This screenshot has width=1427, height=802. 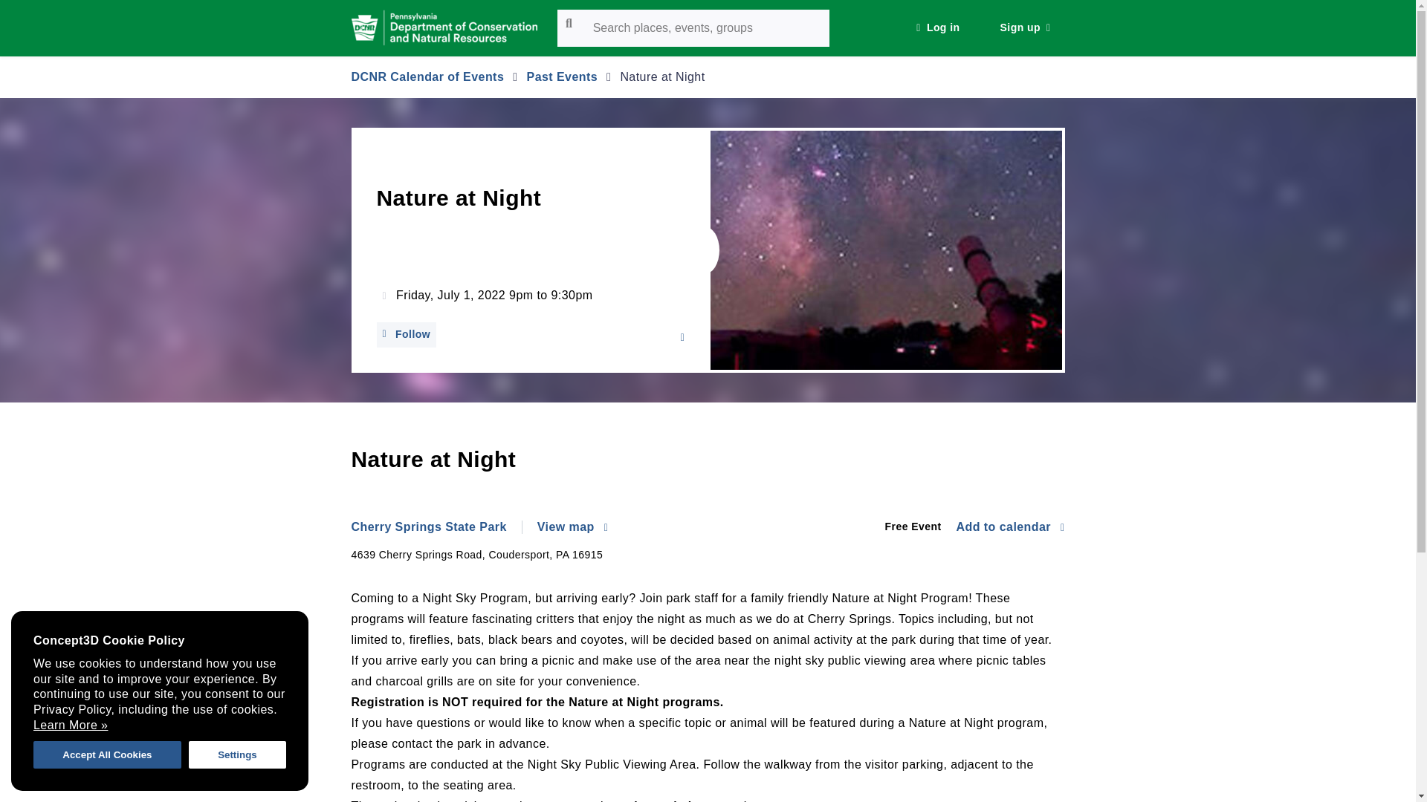 I want to click on Add to calendar, so click(x=1010, y=527).